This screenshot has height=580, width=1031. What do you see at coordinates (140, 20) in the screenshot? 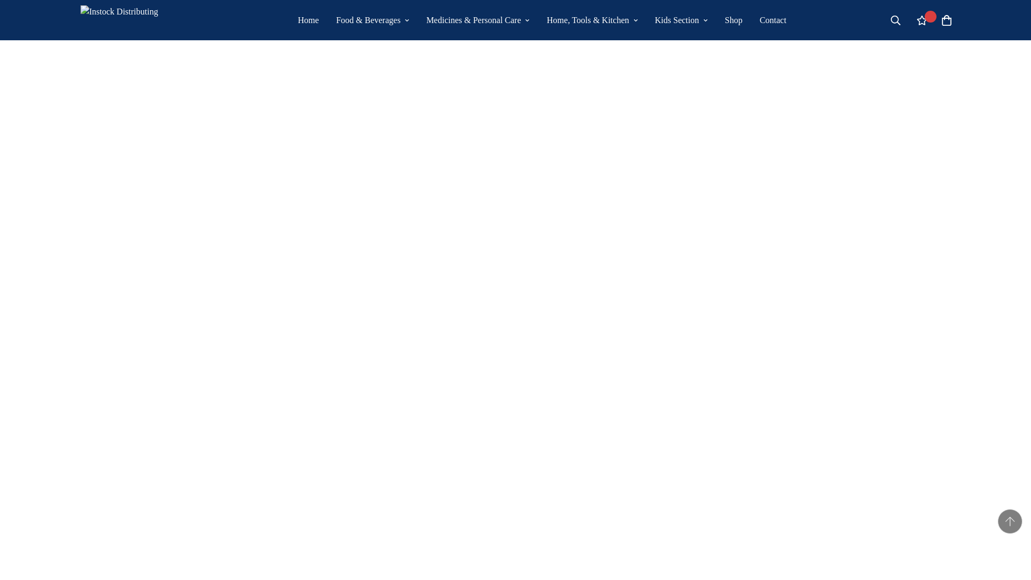
I see `Instock Distributing` at bounding box center [140, 20].